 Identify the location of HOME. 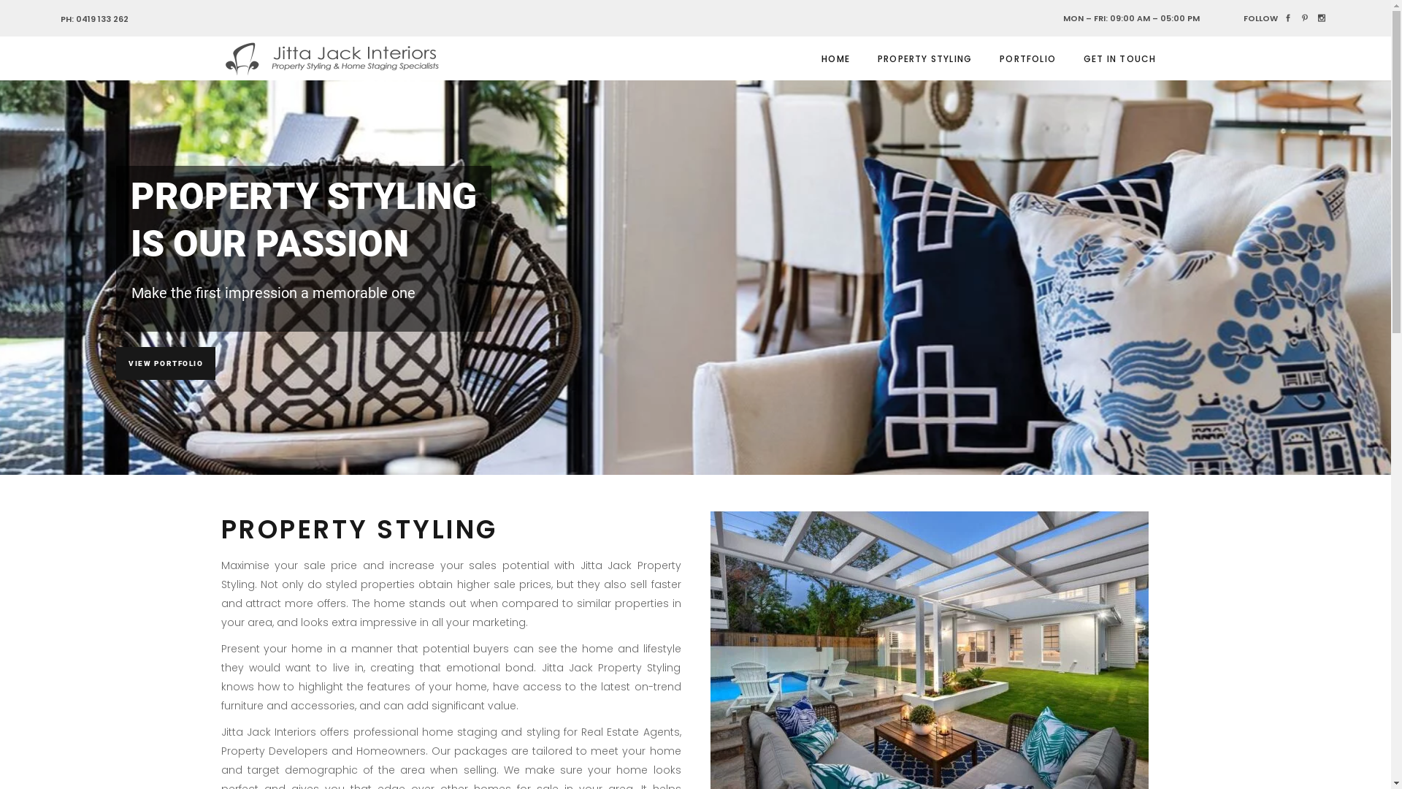
(835, 58).